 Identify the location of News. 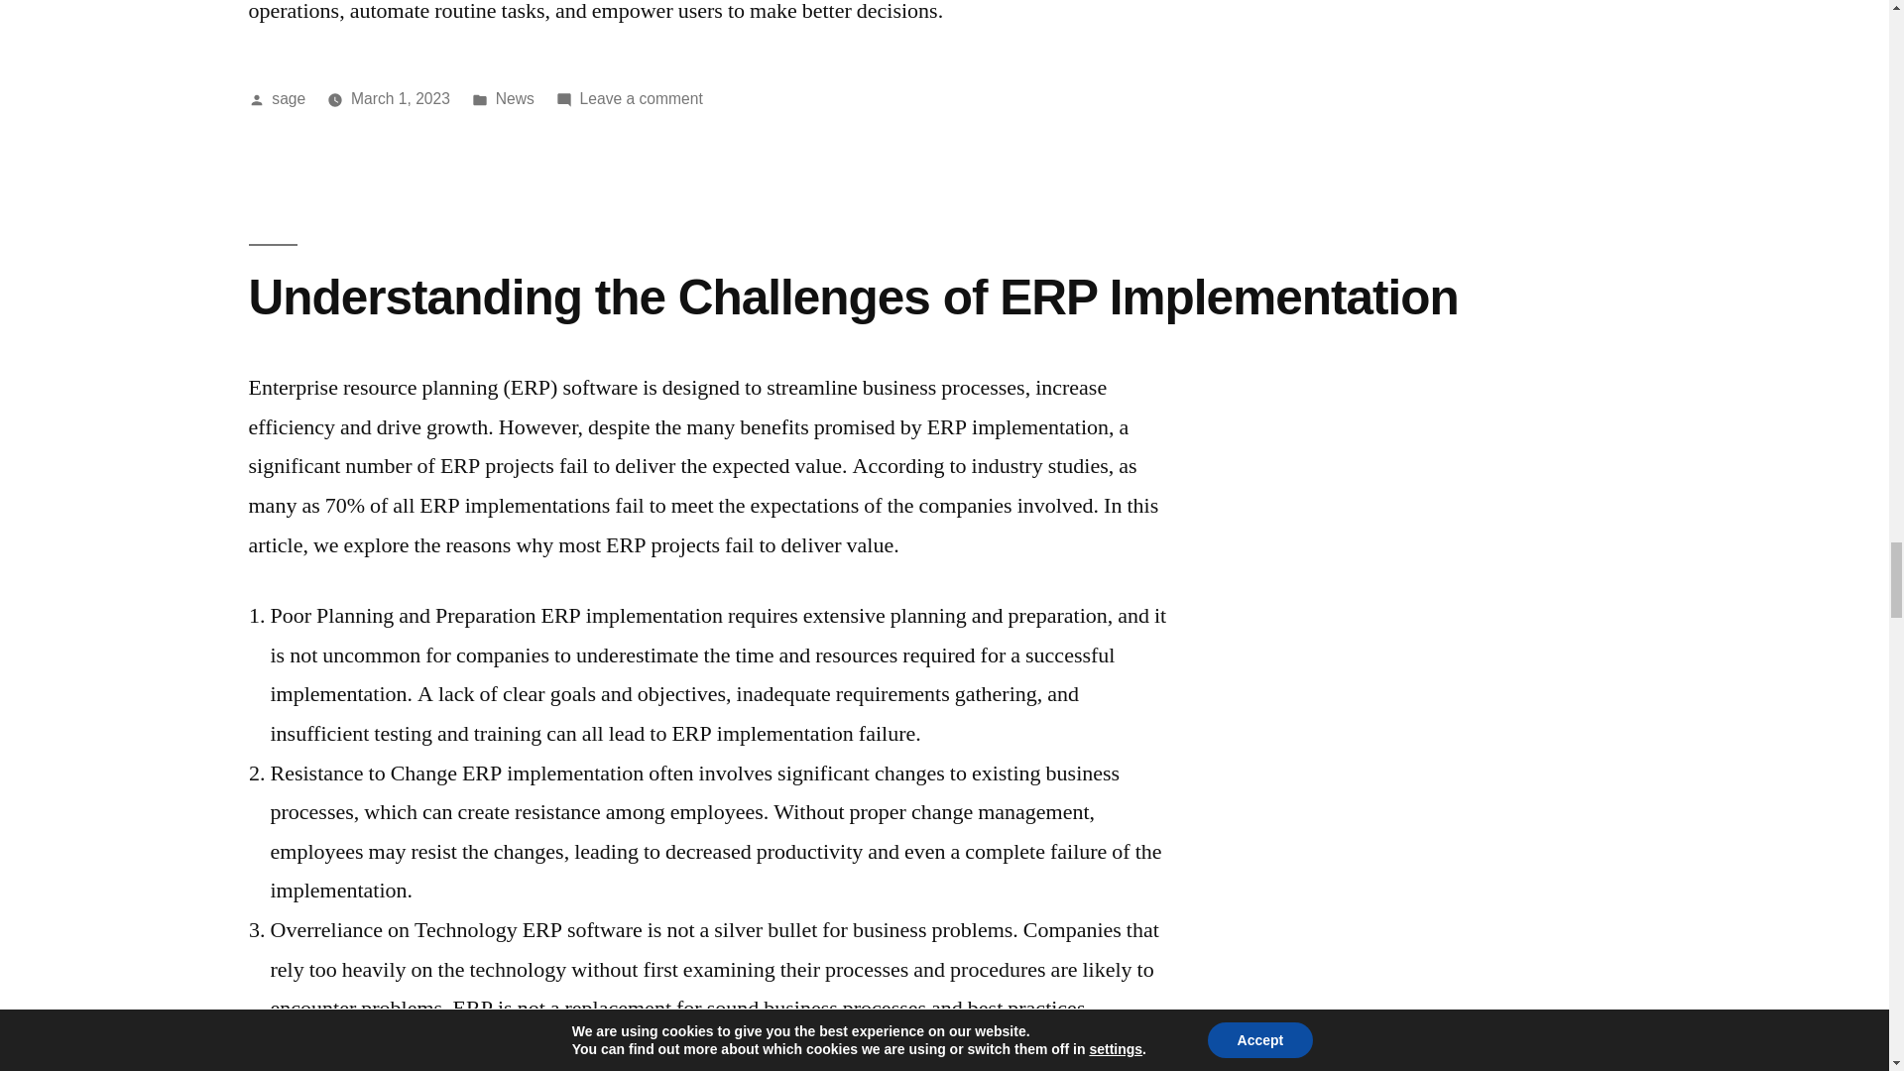
(853, 297).